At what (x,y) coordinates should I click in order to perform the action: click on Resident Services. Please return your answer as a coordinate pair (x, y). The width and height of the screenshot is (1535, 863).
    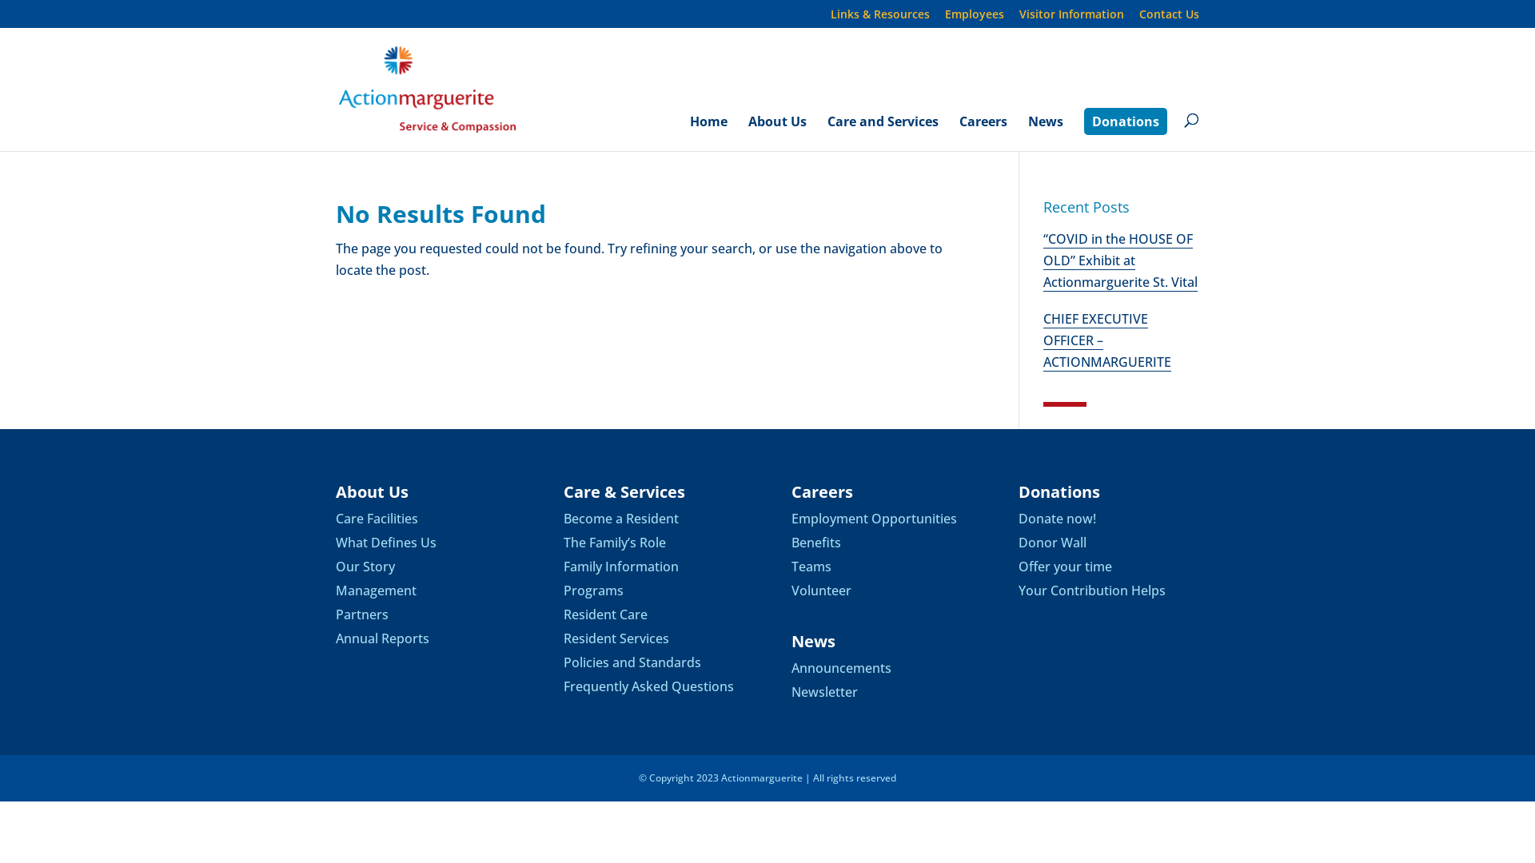
    Looking at the image, I should click on (616, 638).